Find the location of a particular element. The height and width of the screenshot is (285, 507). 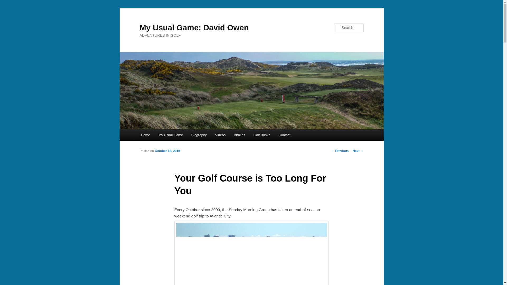

Golf Books is located at coordinates (262, 135).